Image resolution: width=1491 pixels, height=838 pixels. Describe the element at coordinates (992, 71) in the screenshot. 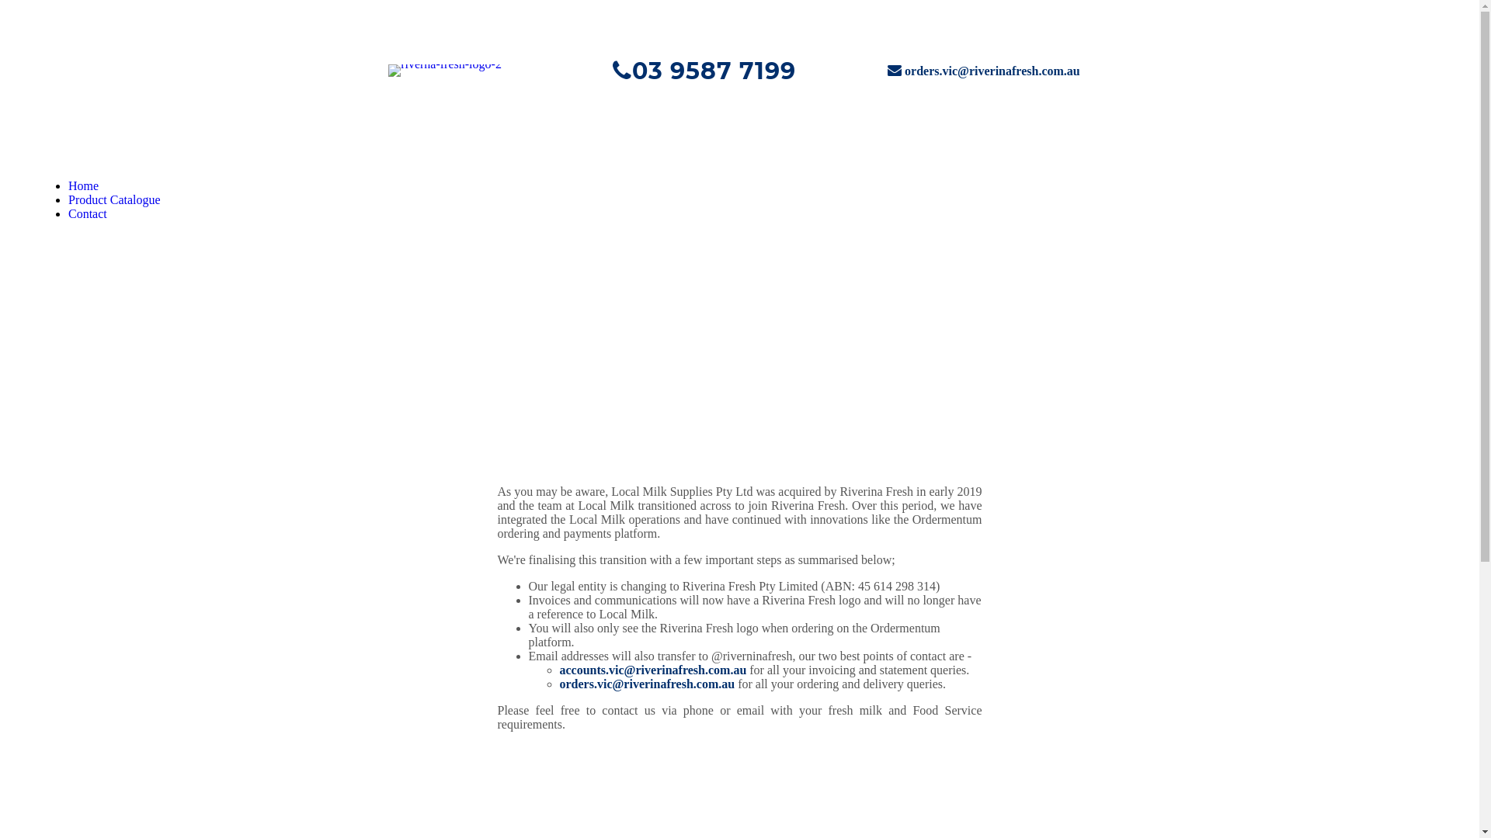

I see `orders.vic@riverinafresh.com.au` at that location.